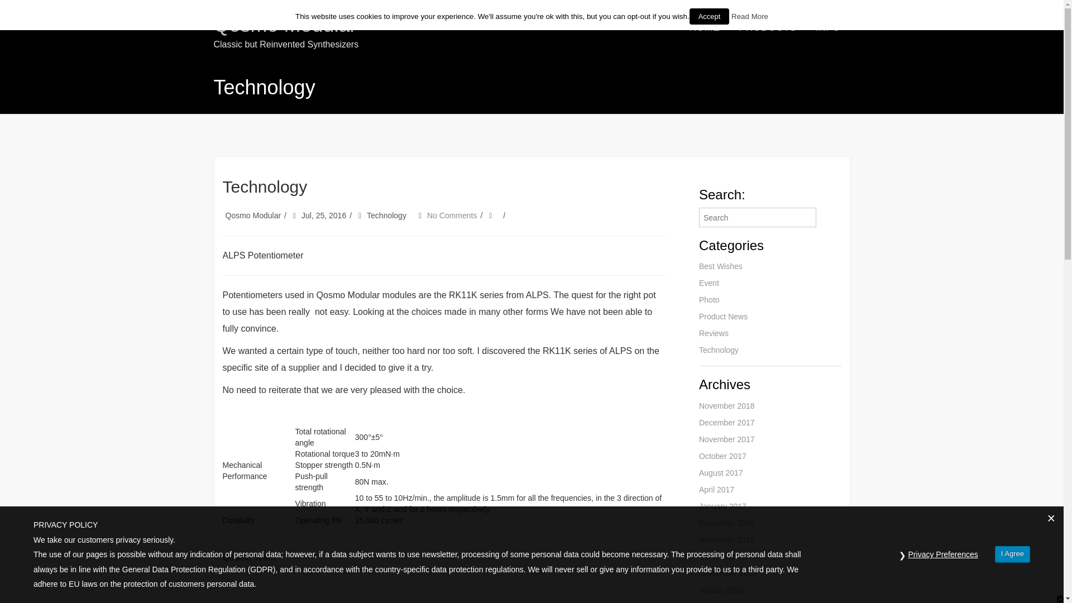 The width and height of the screenshot is (1072, 603). What do you see at coordinates (722, 506) in the screenshot?
I see `January 2017` at bounding box center [722, 506].